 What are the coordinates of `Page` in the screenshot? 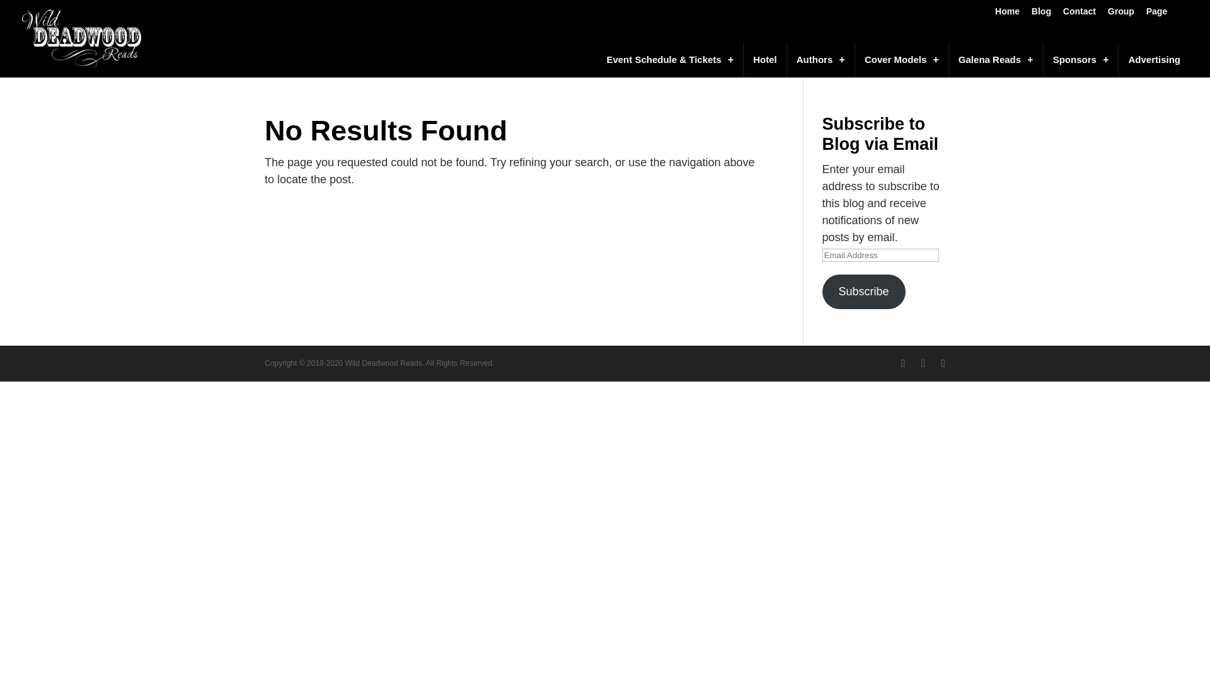 It's located at (1156, 14).